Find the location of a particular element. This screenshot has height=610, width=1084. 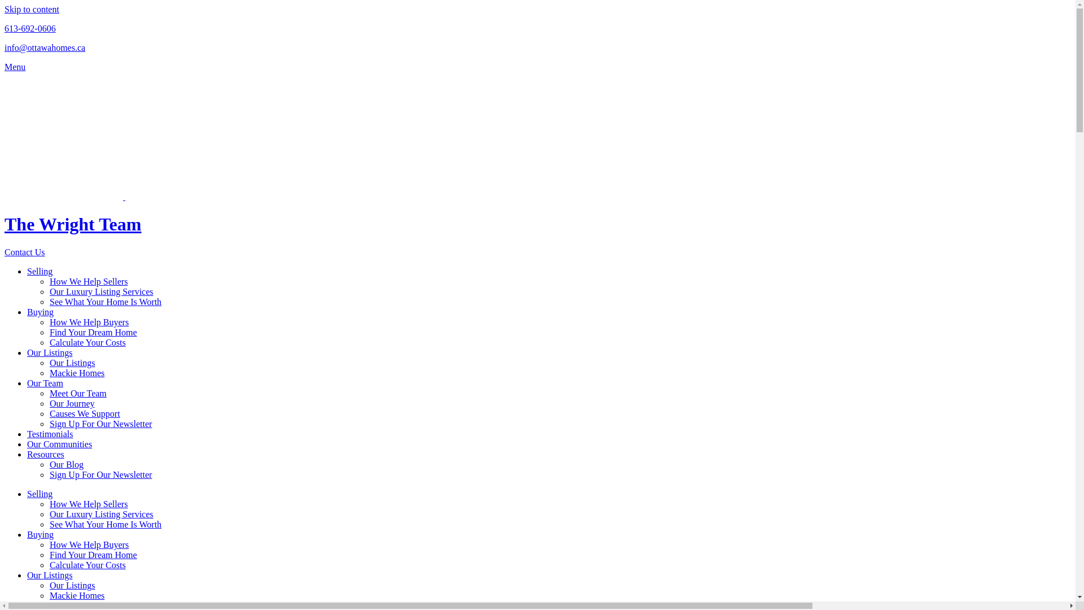

The Wright Team is located at coordinates (537, 213).